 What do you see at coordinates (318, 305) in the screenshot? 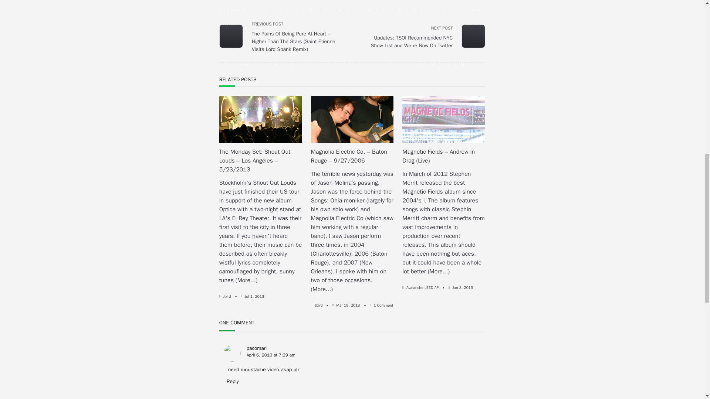
I see `Jbird` at bounding box center [318, 305].